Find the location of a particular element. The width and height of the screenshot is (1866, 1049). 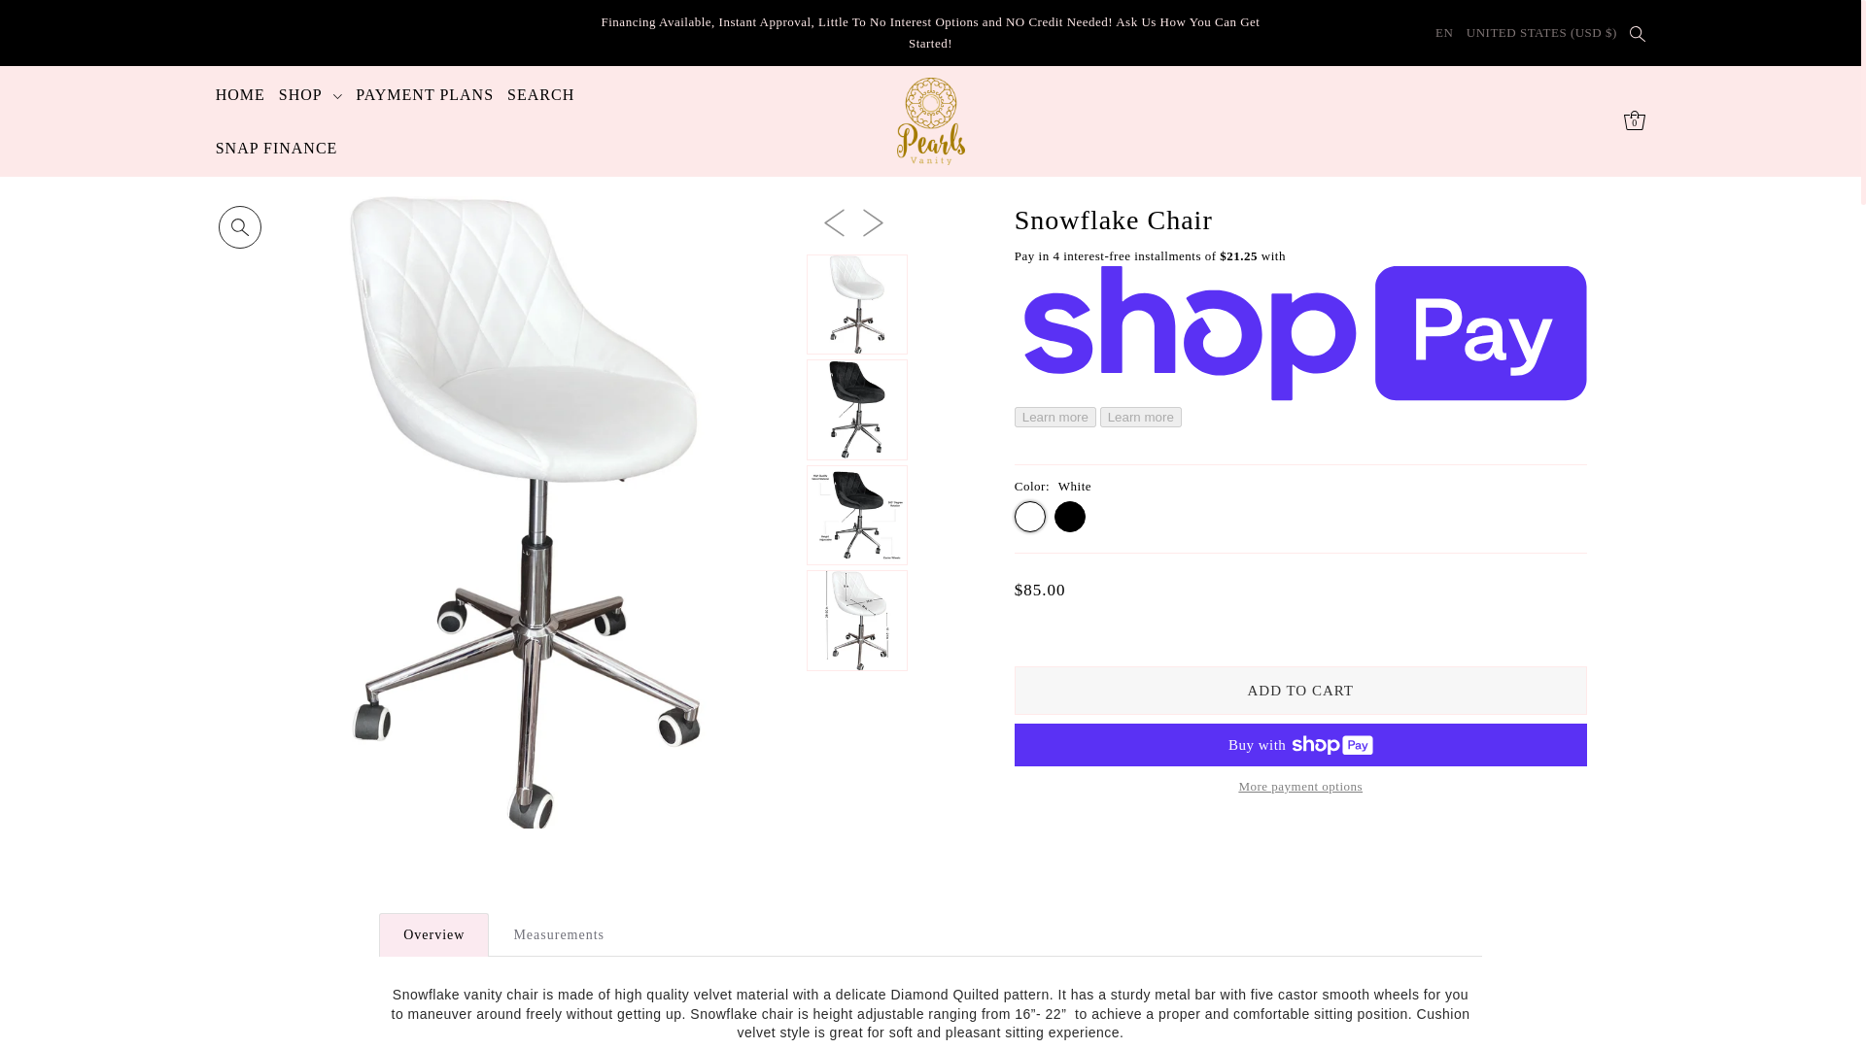

click to zoom-in is located at coordinates (239, 226).